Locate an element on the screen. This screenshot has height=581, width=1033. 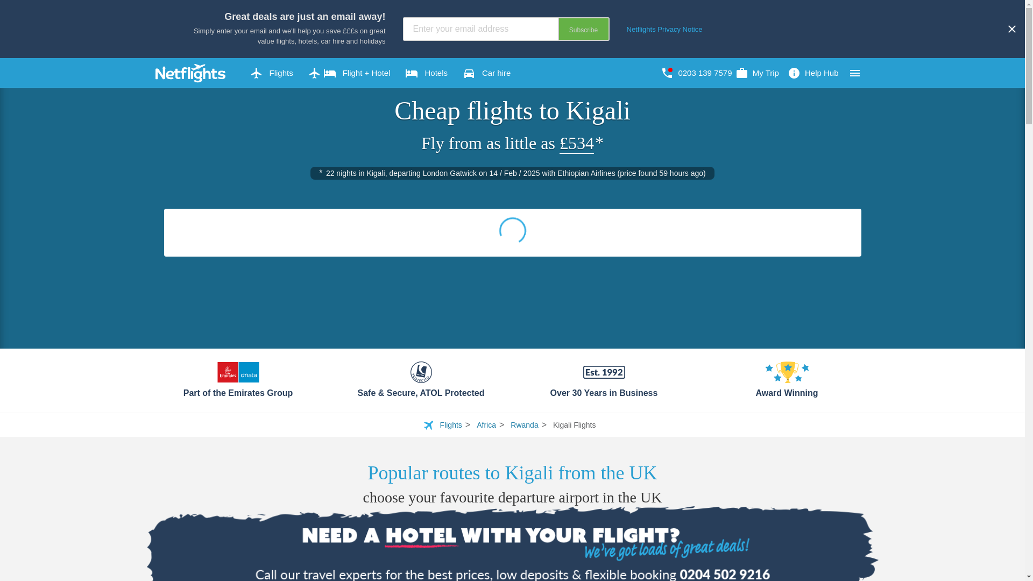
Flights is located at coordinates (271, 73).